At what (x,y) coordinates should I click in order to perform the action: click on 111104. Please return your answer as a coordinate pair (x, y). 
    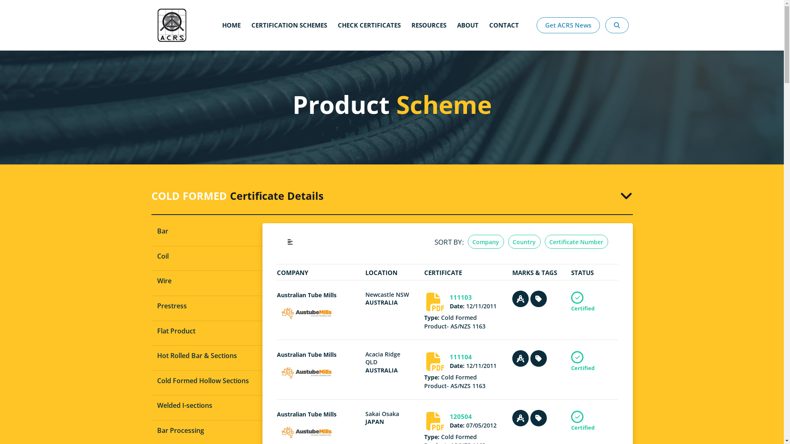
    Looking at the image, I should click on (461, 357).